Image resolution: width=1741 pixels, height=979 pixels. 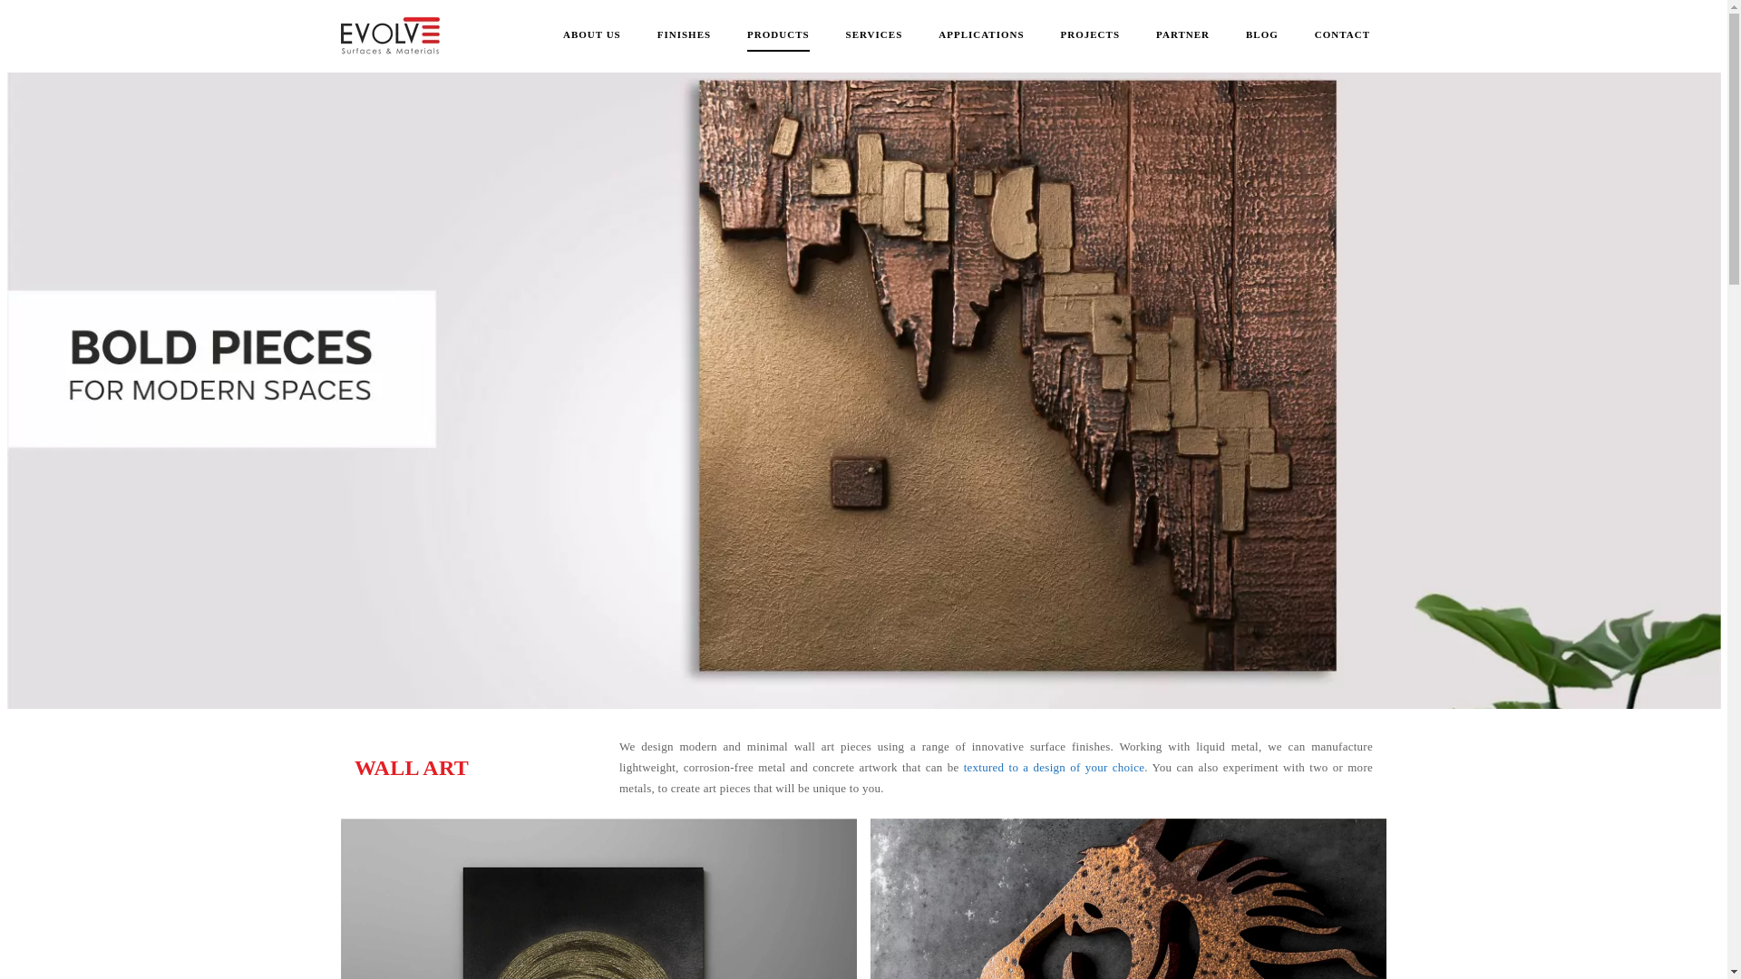 I want to click on FINISHES, so click(x=684, y=35).